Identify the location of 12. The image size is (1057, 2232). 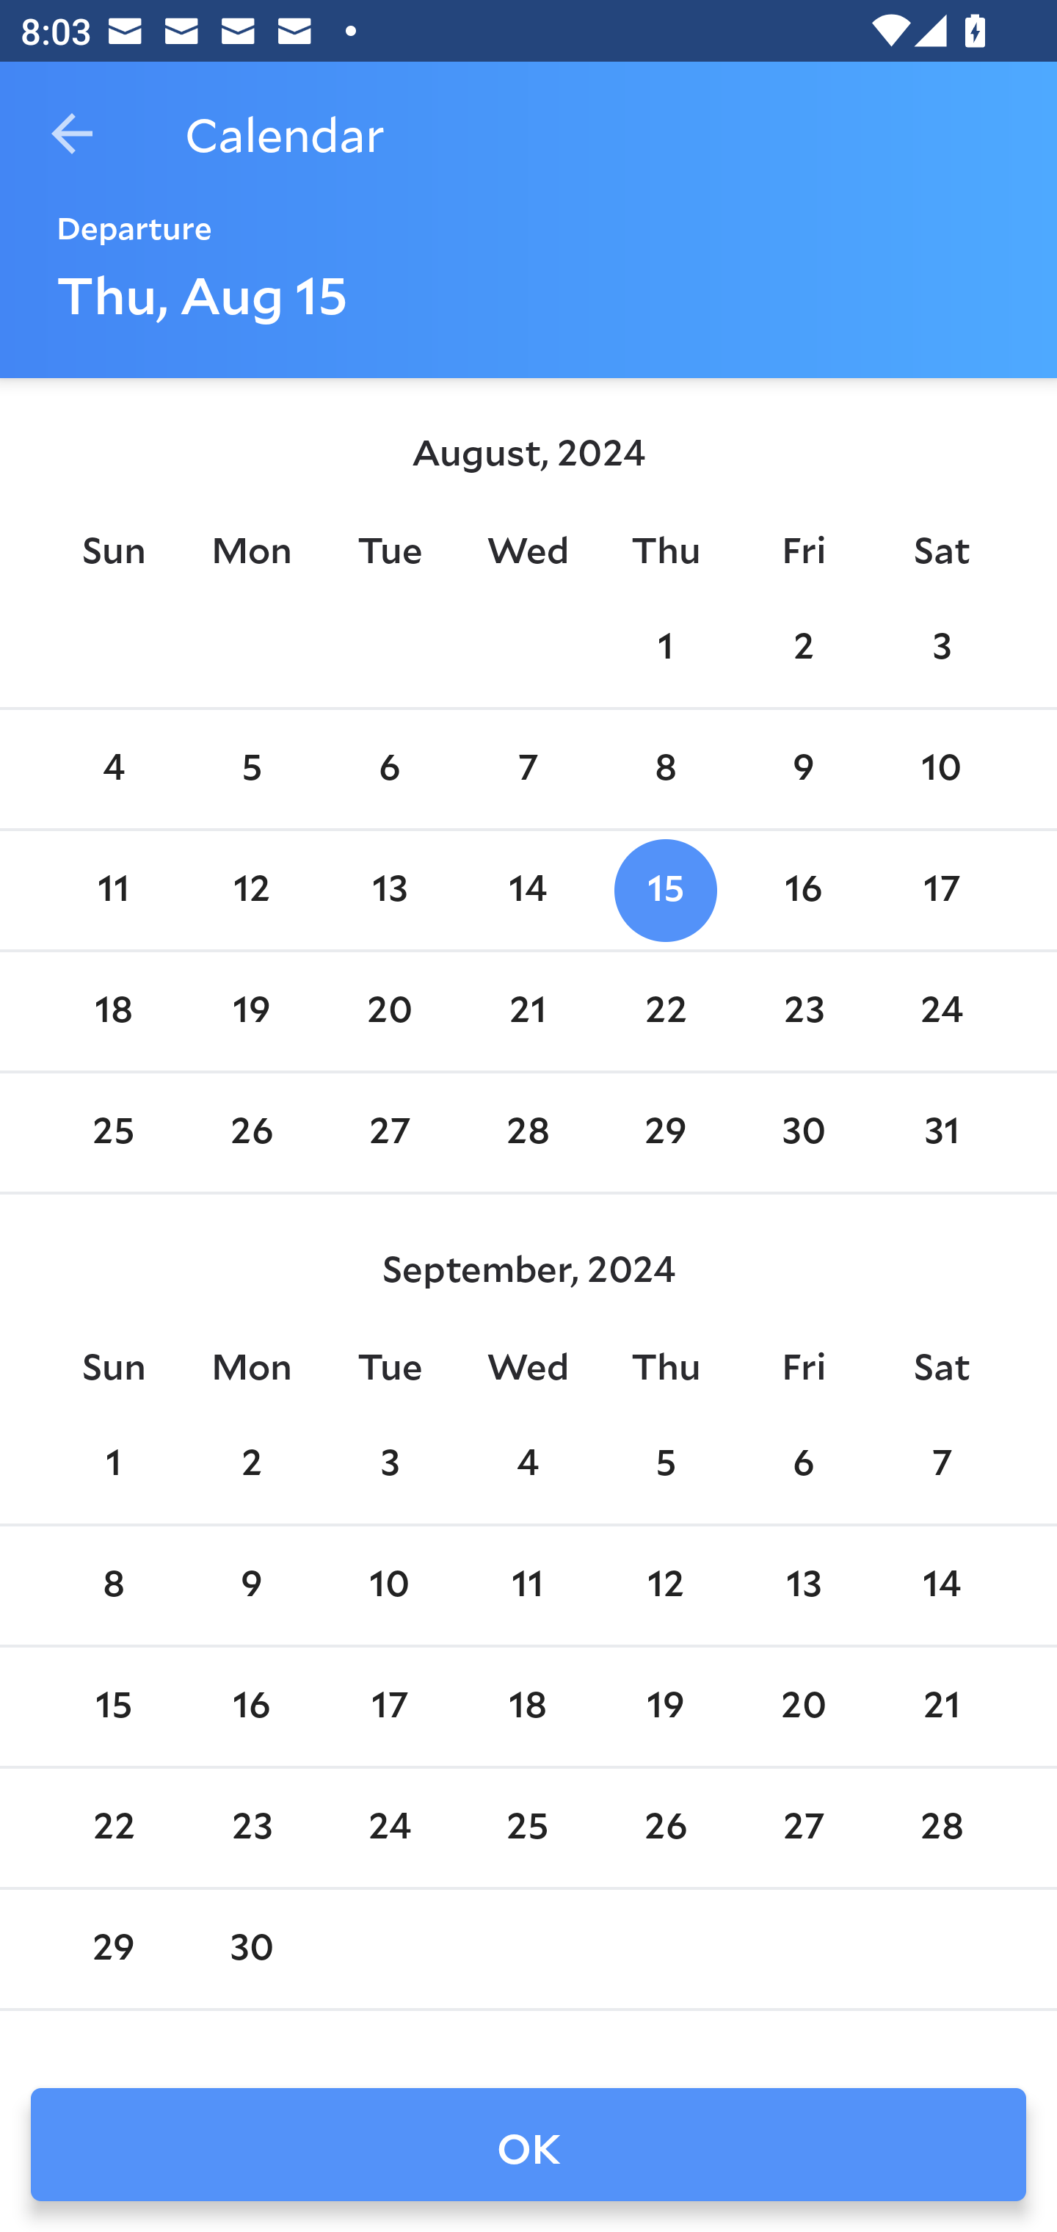
(665, 1587).